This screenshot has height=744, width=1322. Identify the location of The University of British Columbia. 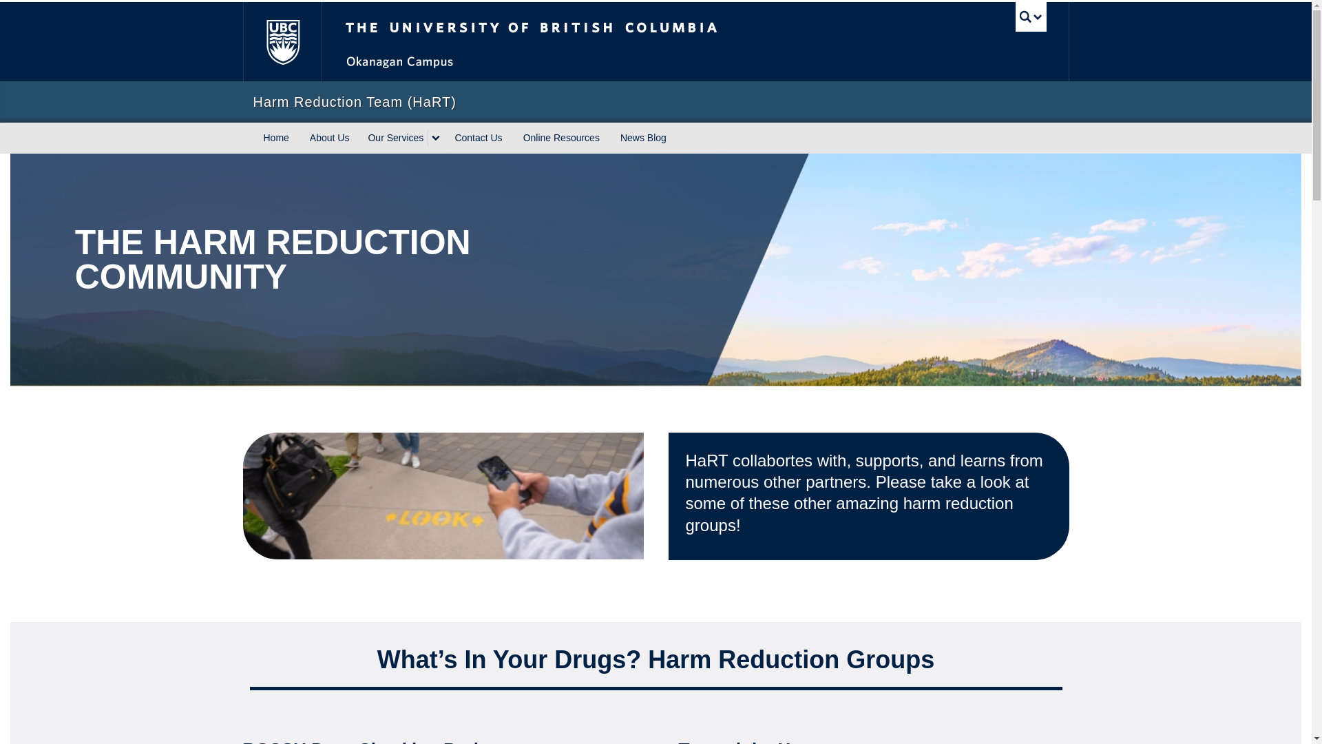
(281, 41).